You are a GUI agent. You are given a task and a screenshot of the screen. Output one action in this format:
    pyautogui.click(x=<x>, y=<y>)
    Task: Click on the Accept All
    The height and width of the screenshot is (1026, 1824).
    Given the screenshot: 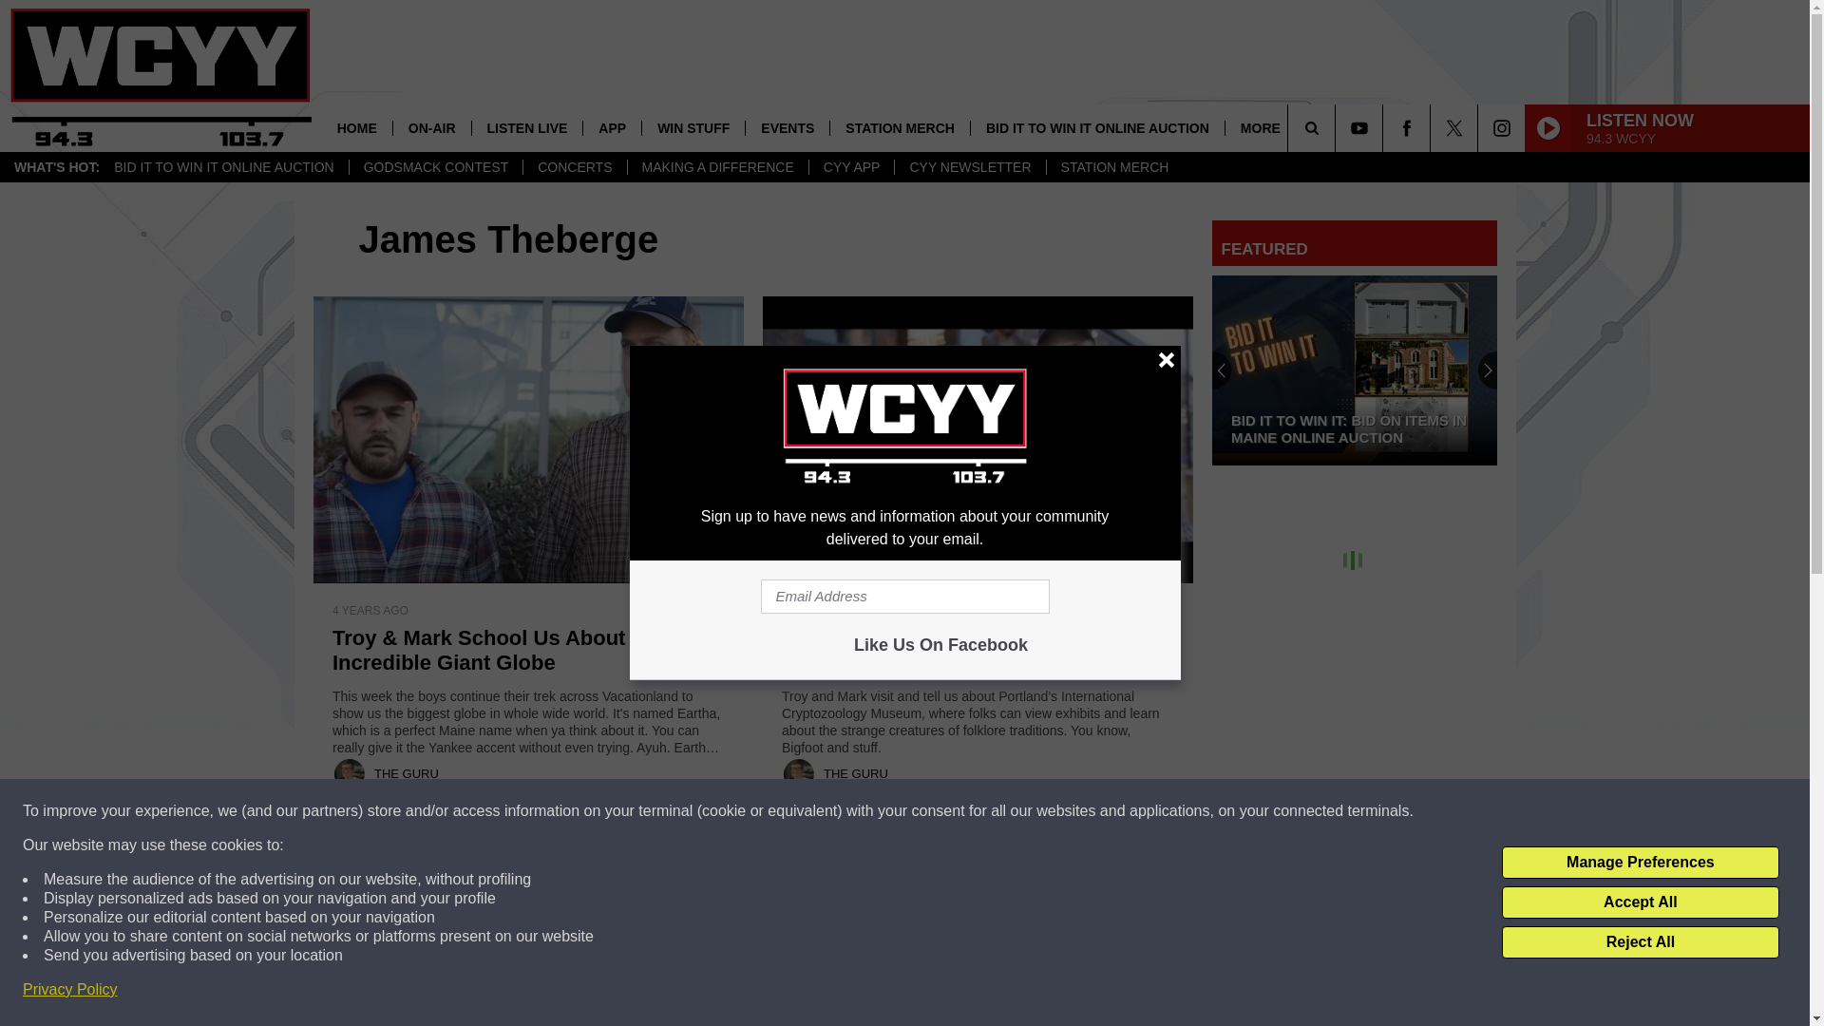 What is the action you would take?
    pyautogui.click(x=1640, y=902)
    